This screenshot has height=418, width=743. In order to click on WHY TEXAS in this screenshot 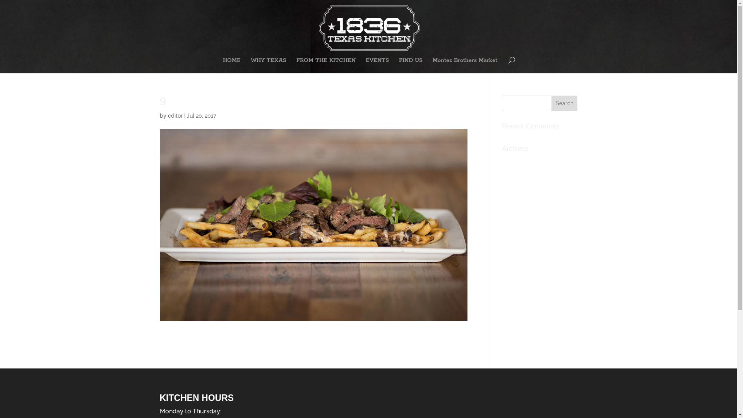, I will do `click(269, 65)`.